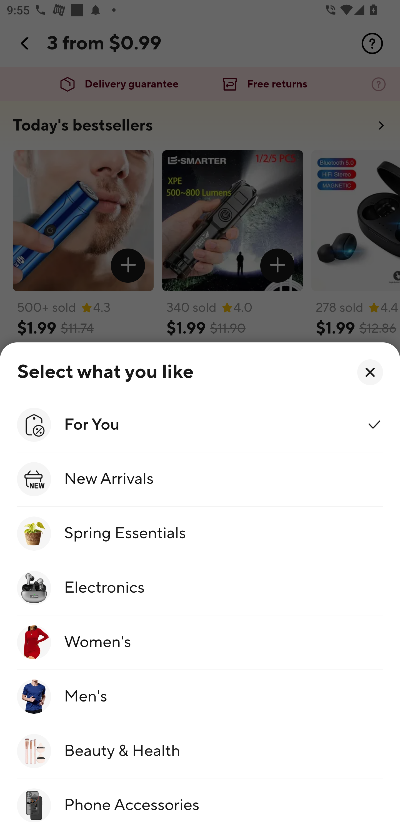 This screenshot has width=400, height=822. What do you see at coordinates (200, 800) in the screenshot?
I see `300x300.png_ Phone Accessories` at bounding box center [200, 800].